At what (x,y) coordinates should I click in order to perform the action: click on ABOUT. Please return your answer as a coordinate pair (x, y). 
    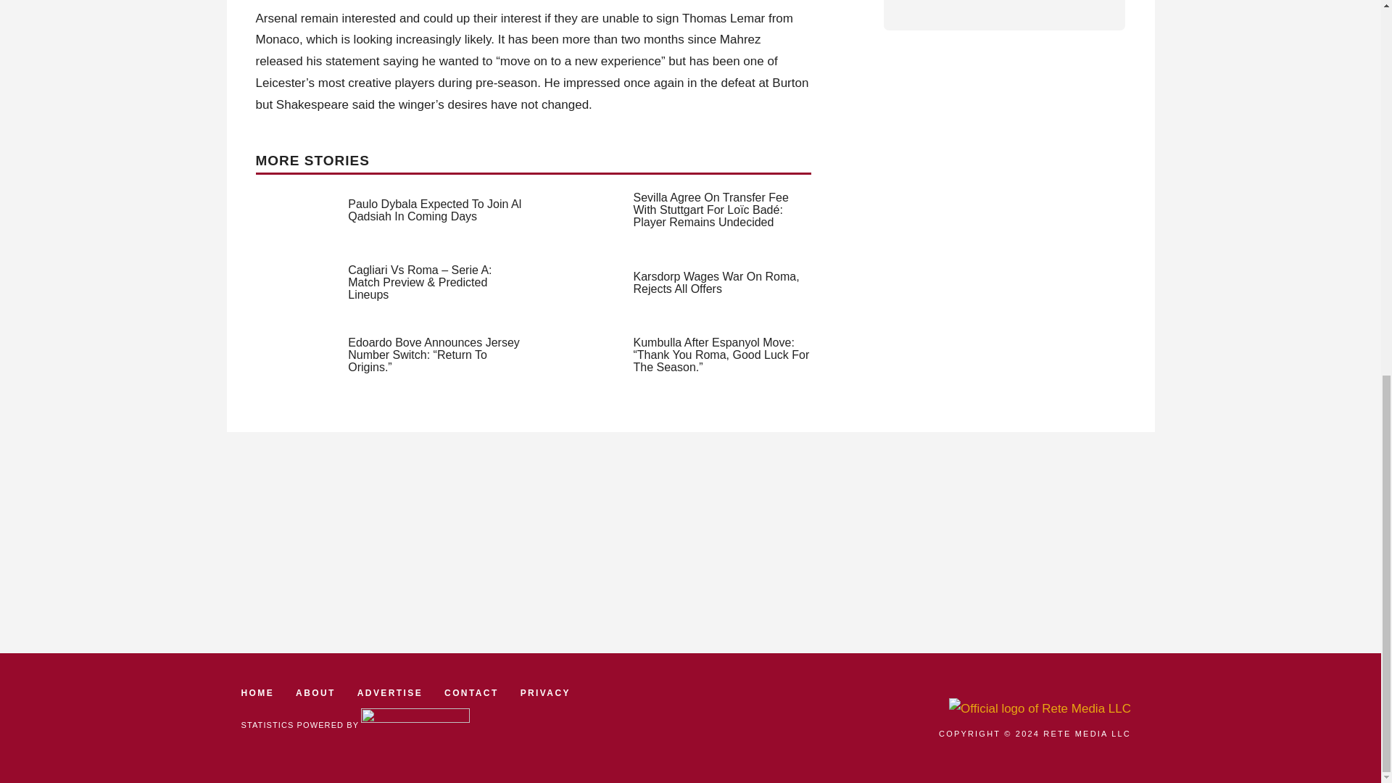
    Looking at the image, I should click on (315, 693).